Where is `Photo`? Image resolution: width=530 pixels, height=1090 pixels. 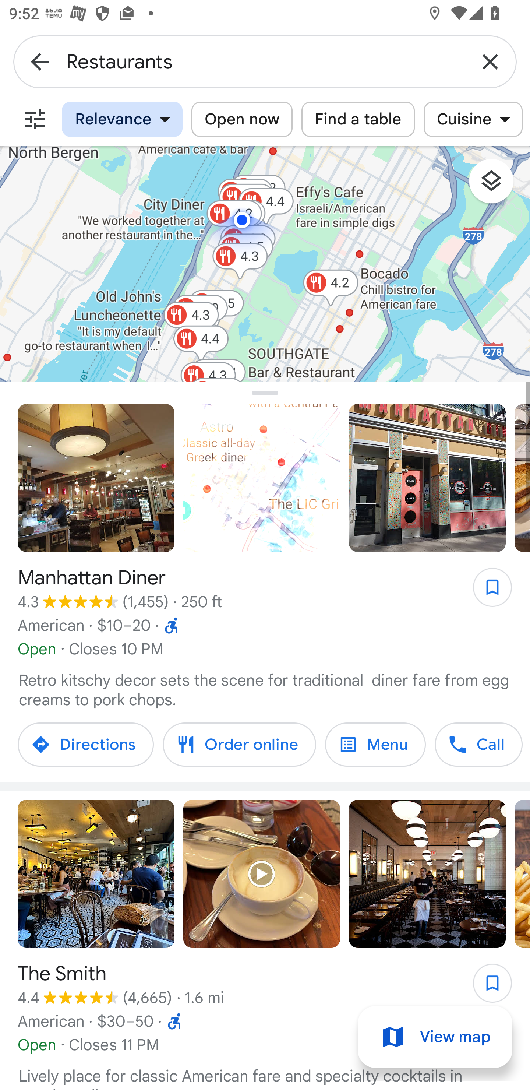 Photo is located at coordinates (96, 874).